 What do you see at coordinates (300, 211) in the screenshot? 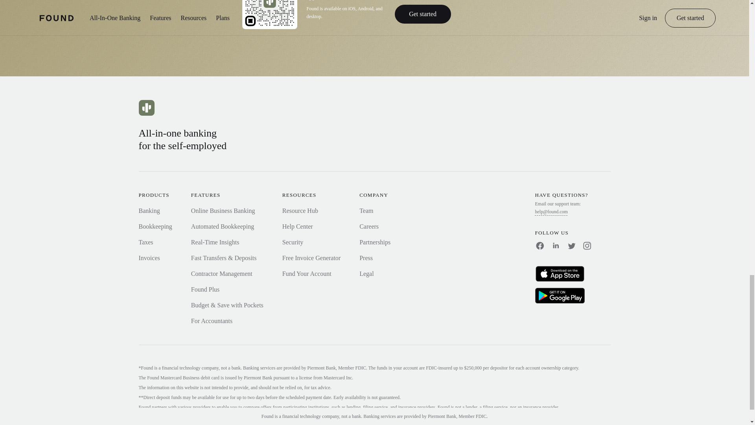
I see `Resource Hub` at bounding box center [300, 211].